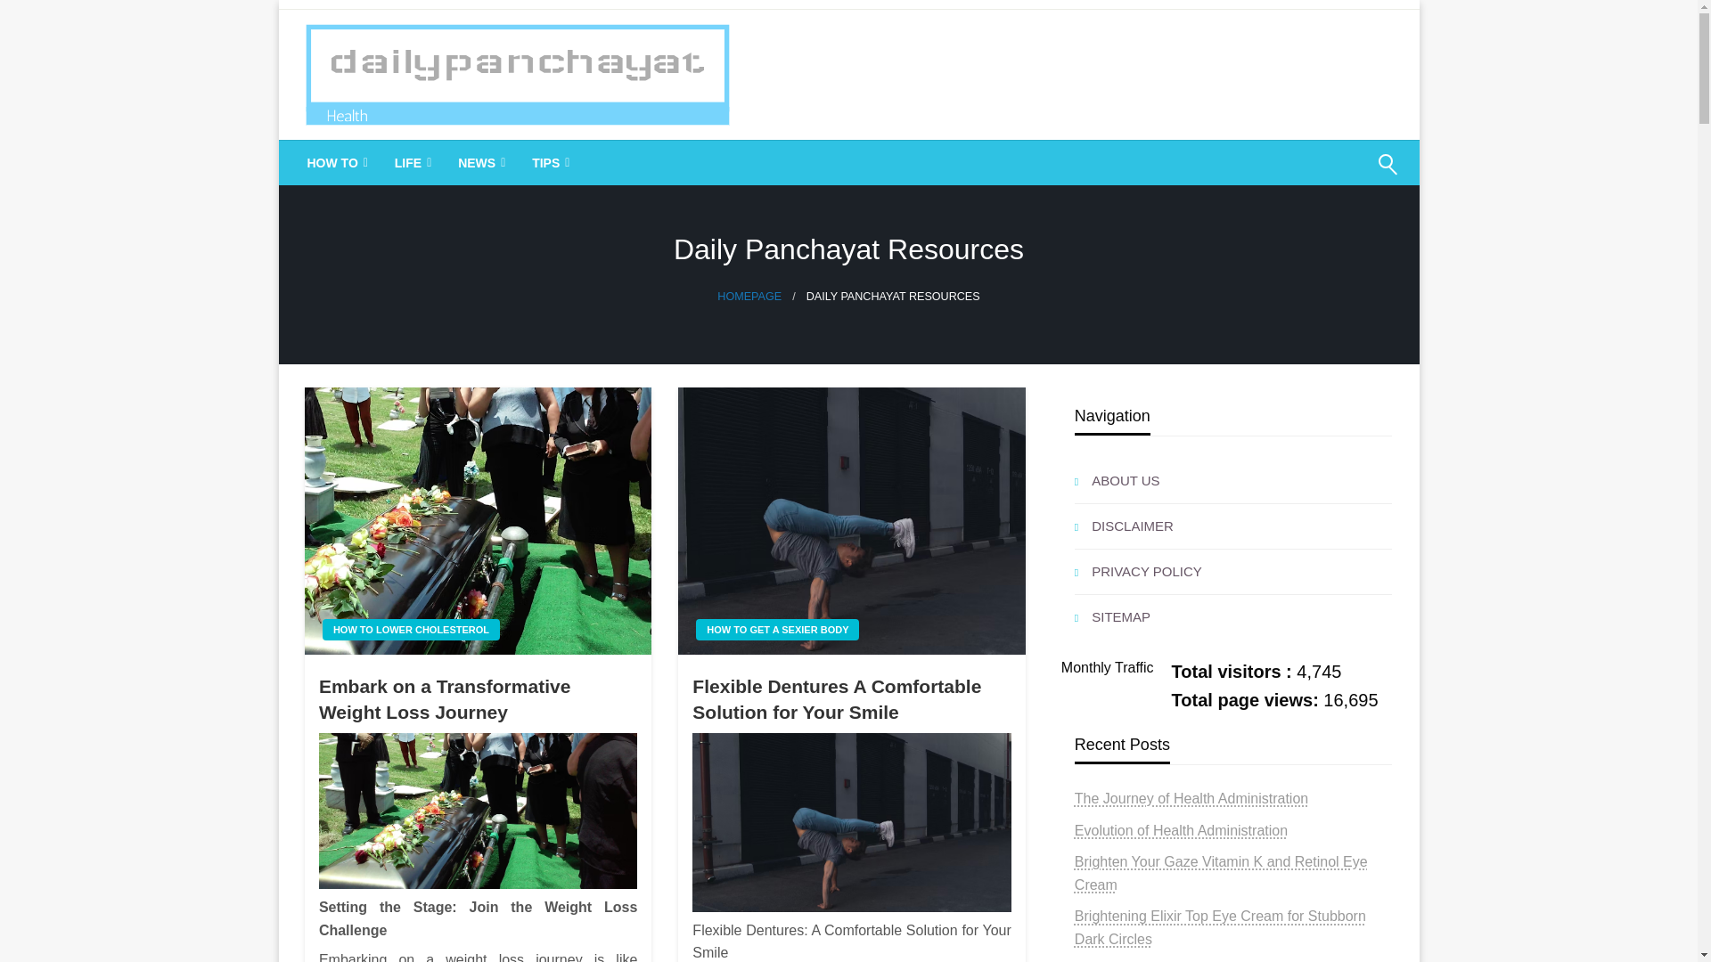 The height and width of the screenshot is (962, 1711). Describe the element at coordinates (411, 630) in the screenshot. I see `HOW TO LOWER CHOLESTEROL` at that location.